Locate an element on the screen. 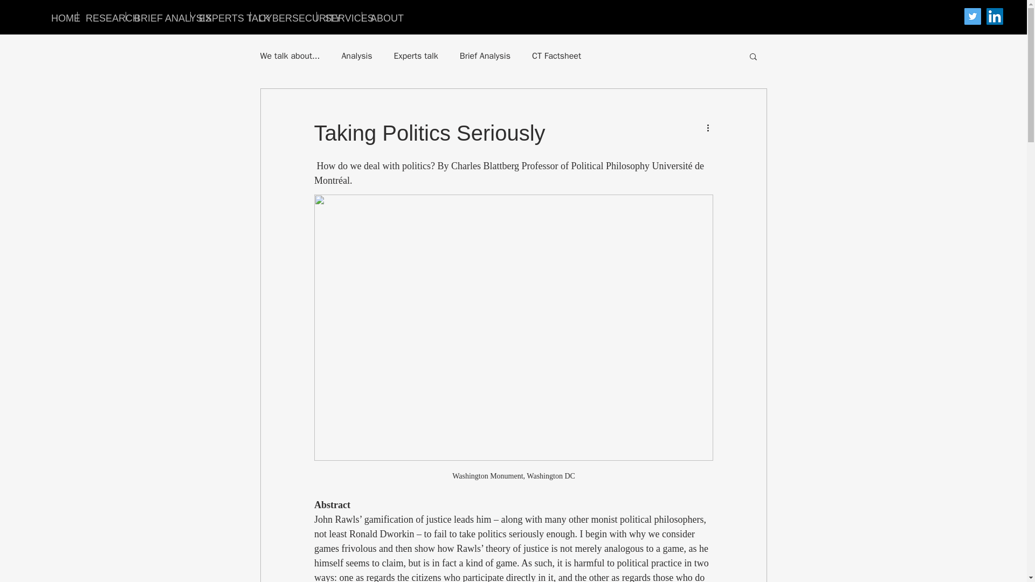 The image size is (1035, 582). ABOUT is located at coordinates (381, 16).